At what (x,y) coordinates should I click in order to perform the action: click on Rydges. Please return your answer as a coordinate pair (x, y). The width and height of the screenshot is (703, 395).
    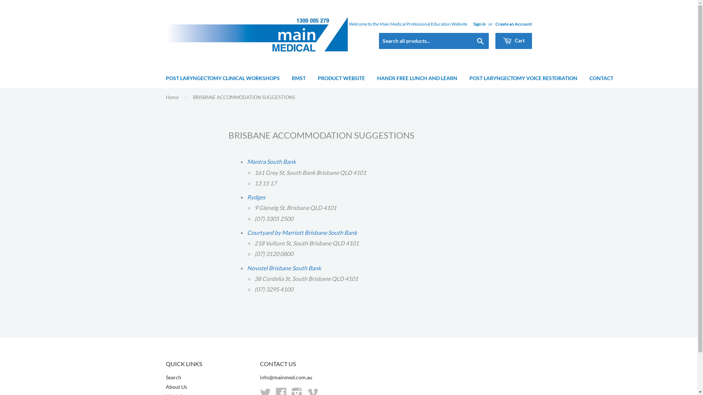
    Looking at the image, I should click on (256, 197).